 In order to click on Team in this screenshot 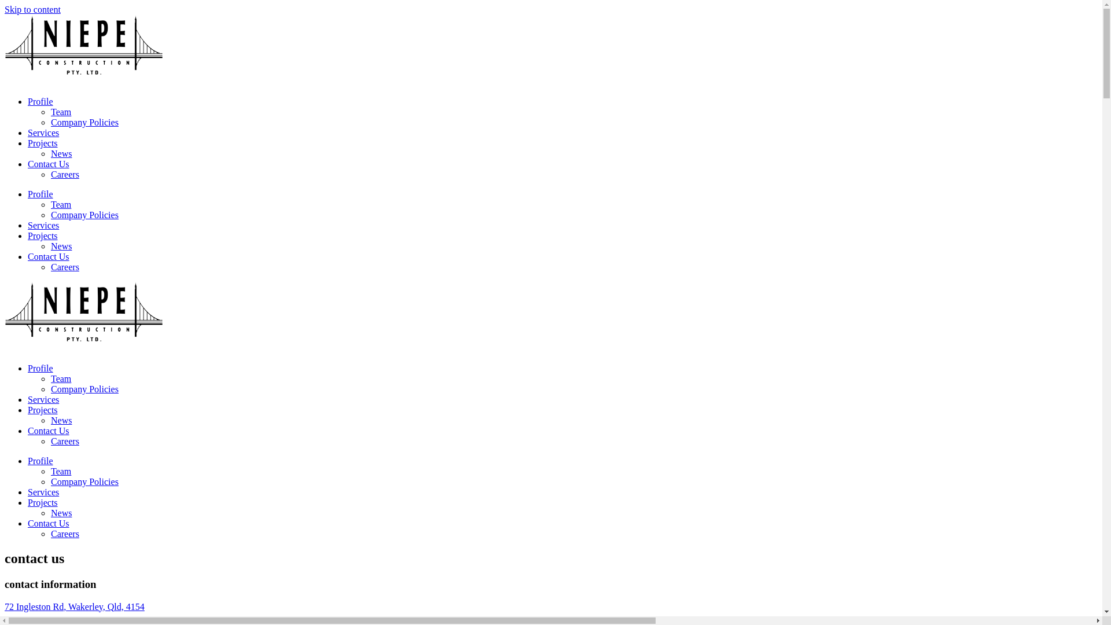, I will do `click(61, 378)`.